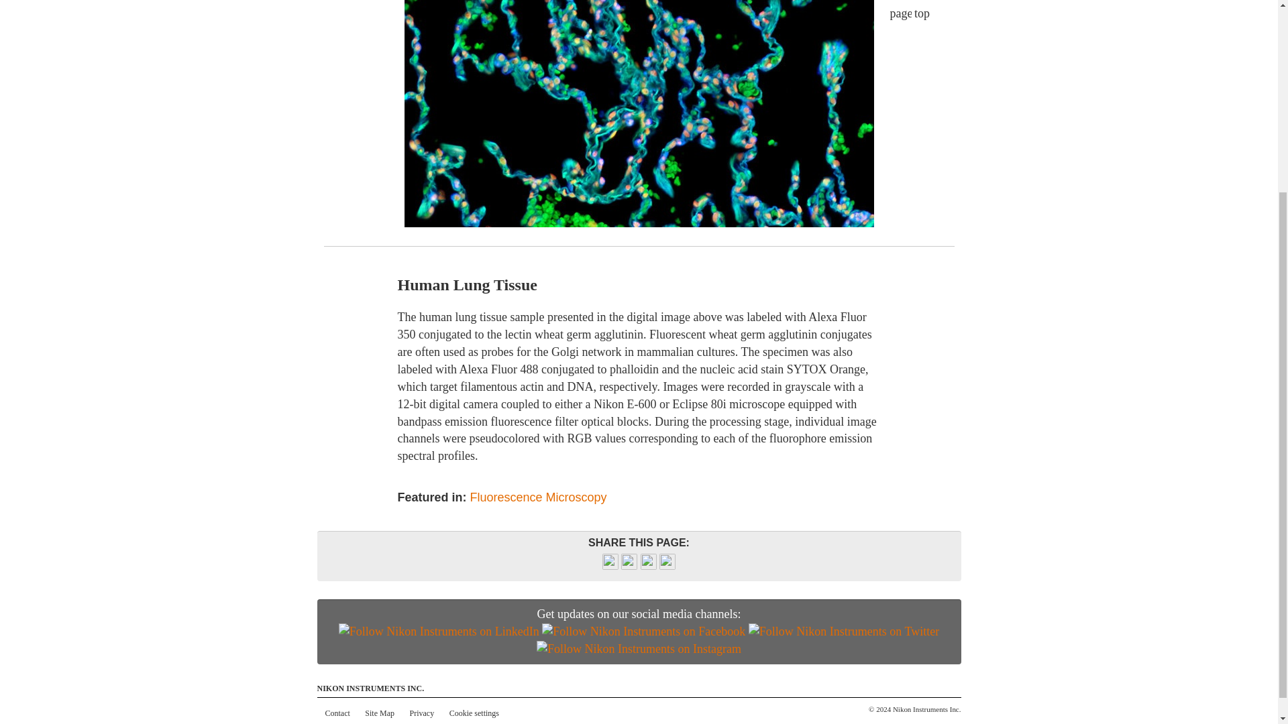 This screenshot has height=724, width=1288. I want to click on Fluorescence Microscopy, so click(538, 497).